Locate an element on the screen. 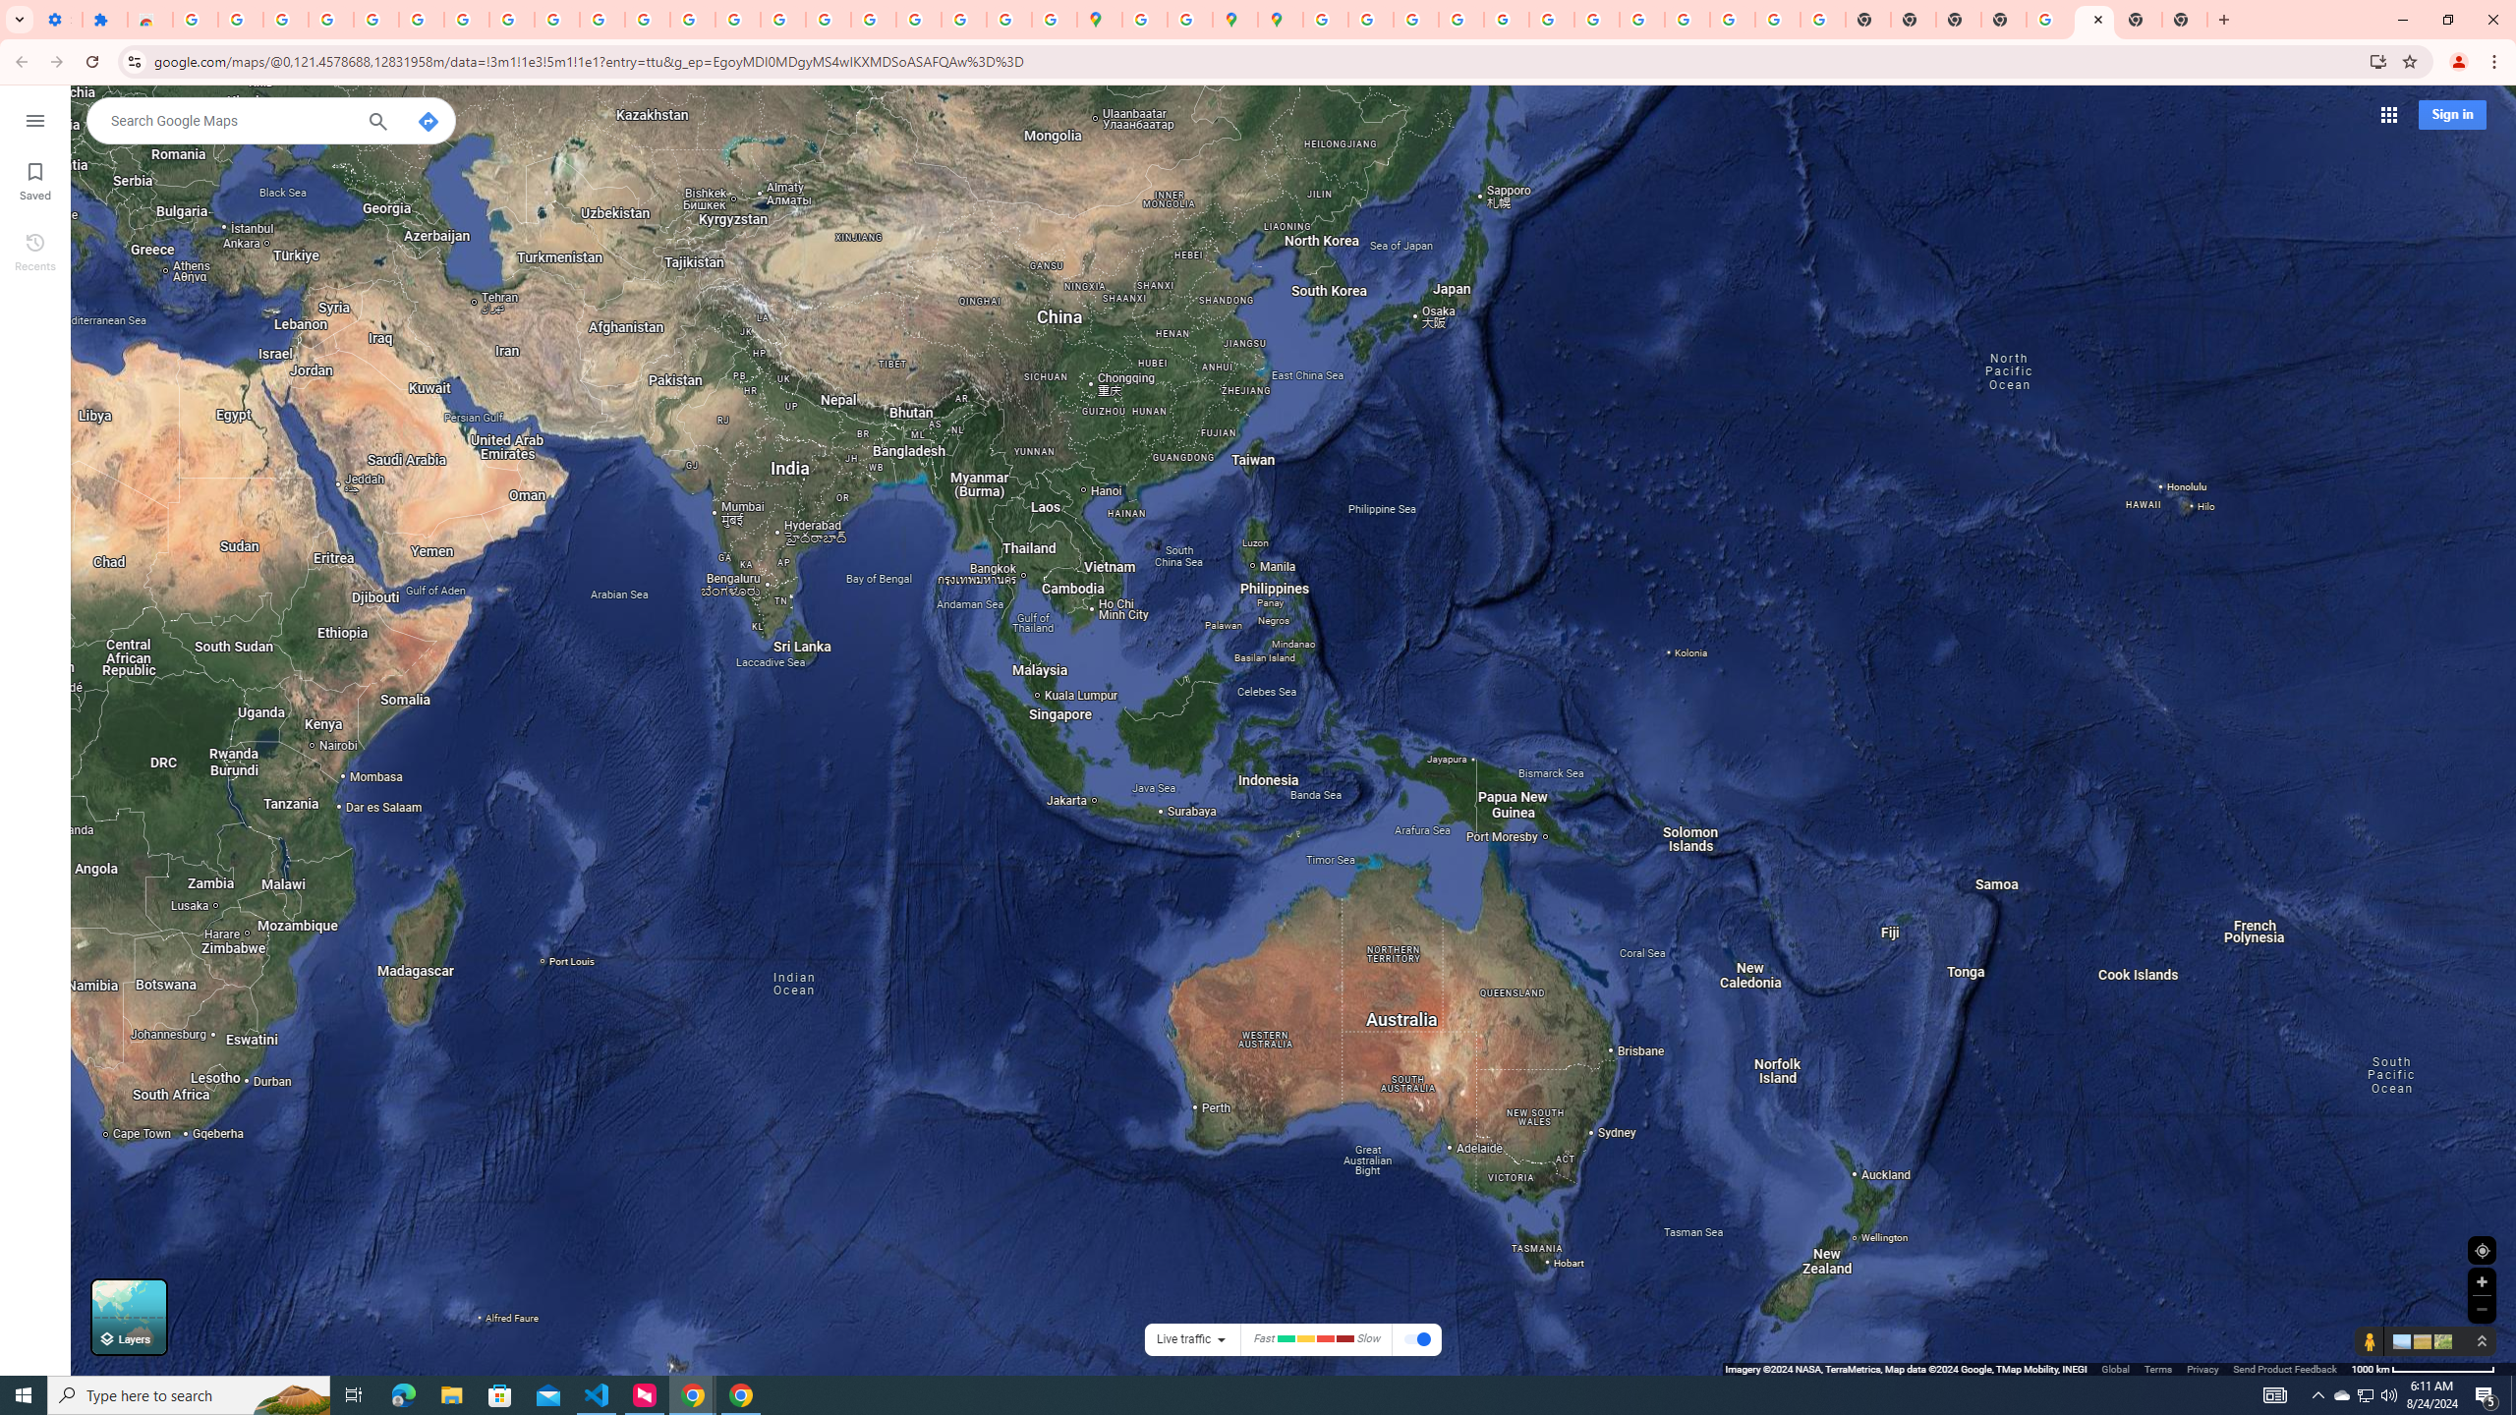 The width and height of the screenshot is (2516, 1415). Privacy Help Center - Policies Help is located at coordinates (1369, 20).